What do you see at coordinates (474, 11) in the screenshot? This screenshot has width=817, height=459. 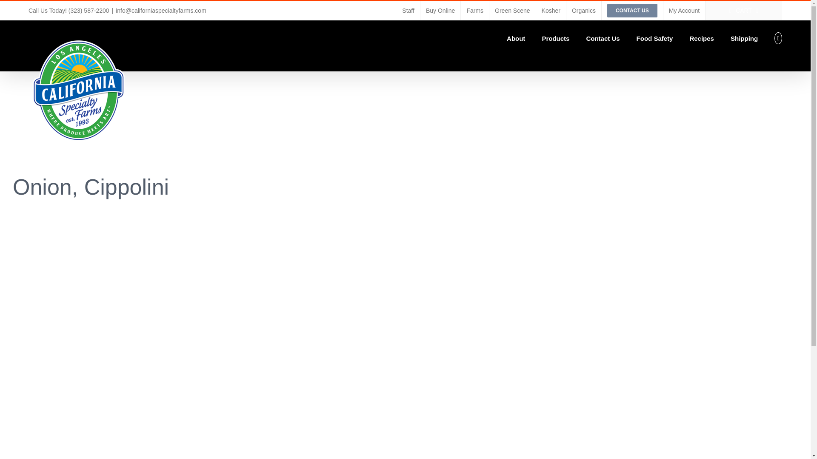 I see `Farms` at bounding box center [474, 11].